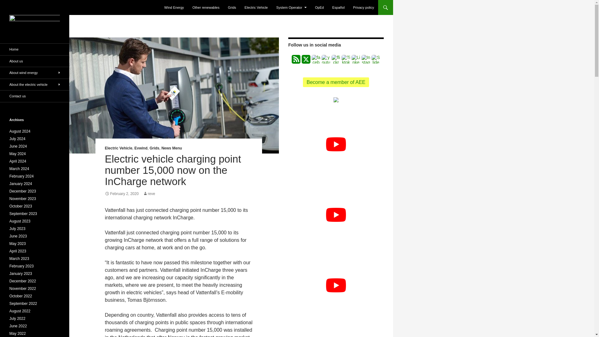  Describe the element at coordinates (119, 148) in the screenshot. I see `Electric Vehicle` at that location.